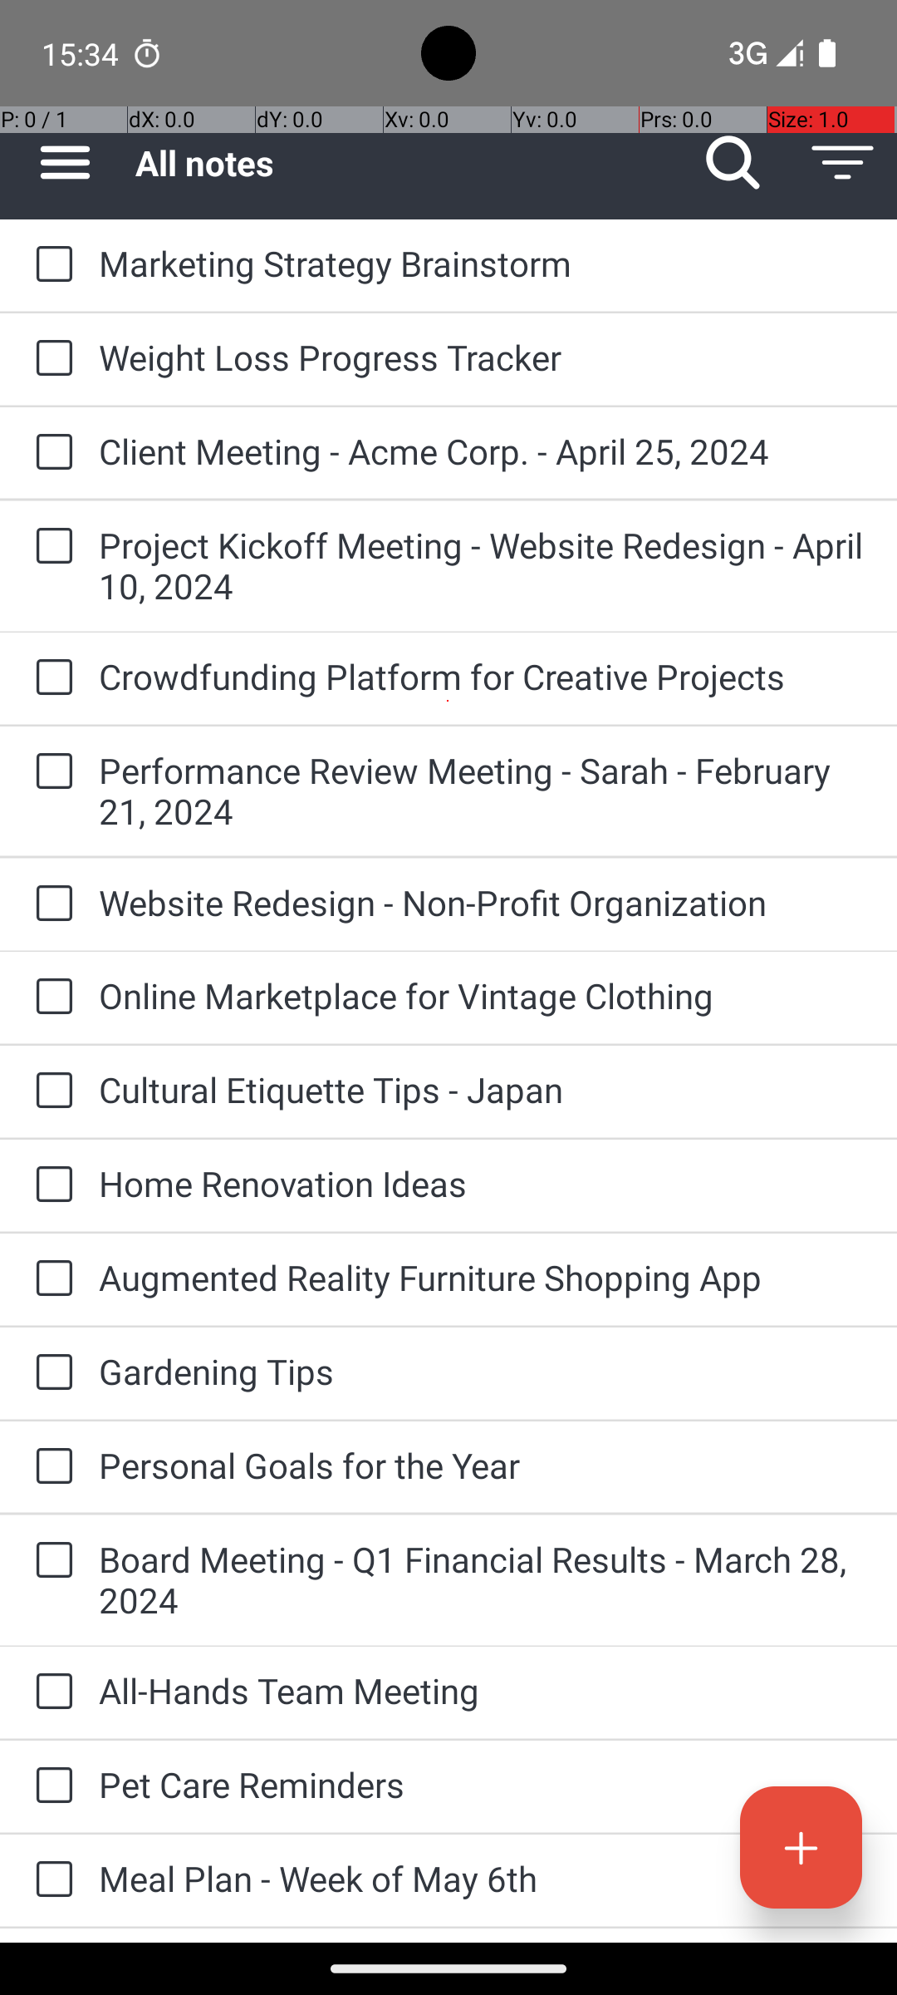 This screenshot has width=897, height=1995. What do you see at coordinates (50, 904) in the screenshot?
I see `to-do: Website Redesign - Non-Profit Organization` at bounding box center [50, 904].